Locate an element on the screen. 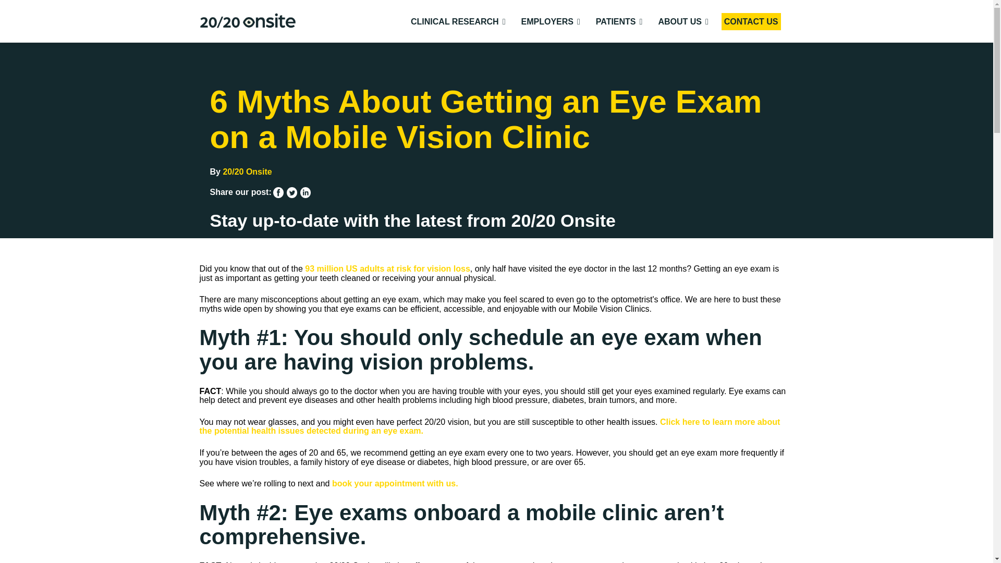 Image resolution: width=1001 pixels, height=563 pixels. CLINICAL RESEARCH is located at coordinates (458, 21).